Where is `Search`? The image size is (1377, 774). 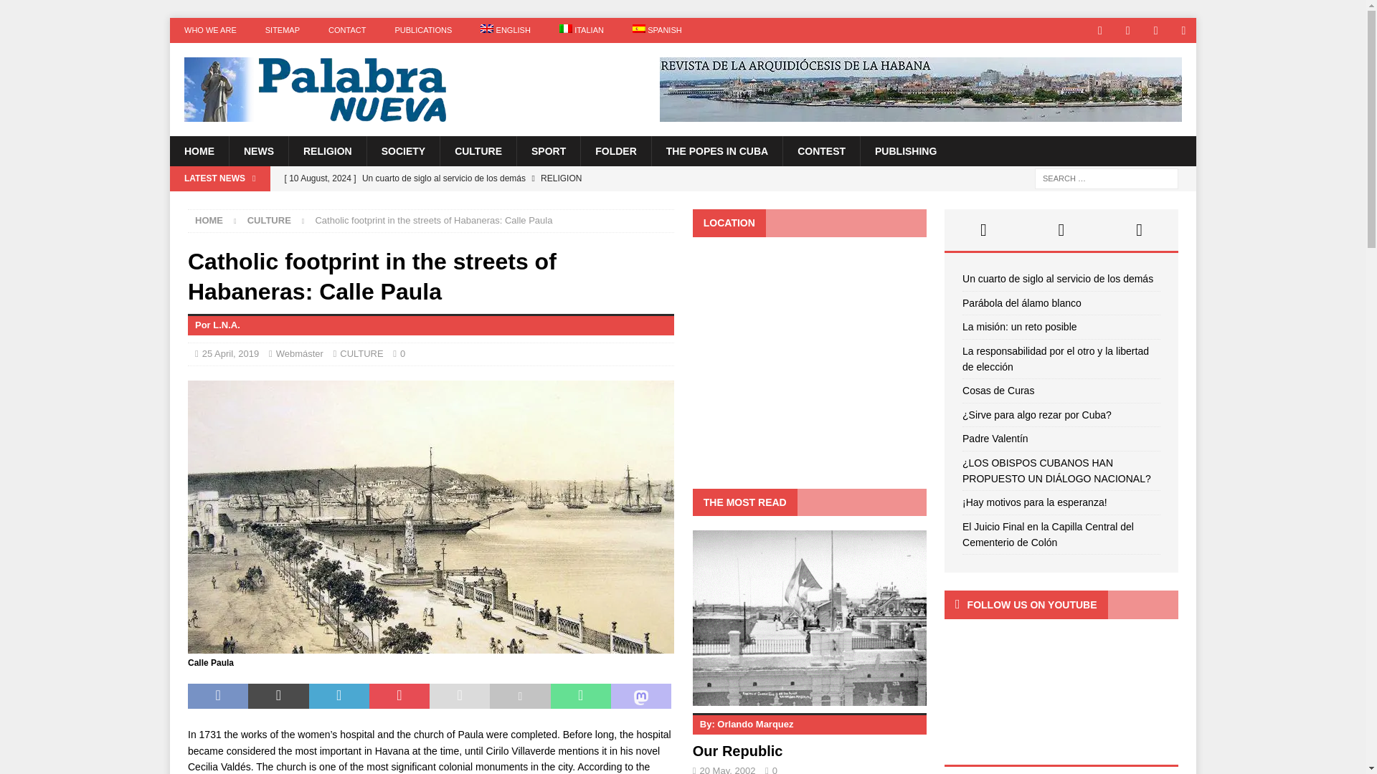
Search is located at coordinates (53, 11).